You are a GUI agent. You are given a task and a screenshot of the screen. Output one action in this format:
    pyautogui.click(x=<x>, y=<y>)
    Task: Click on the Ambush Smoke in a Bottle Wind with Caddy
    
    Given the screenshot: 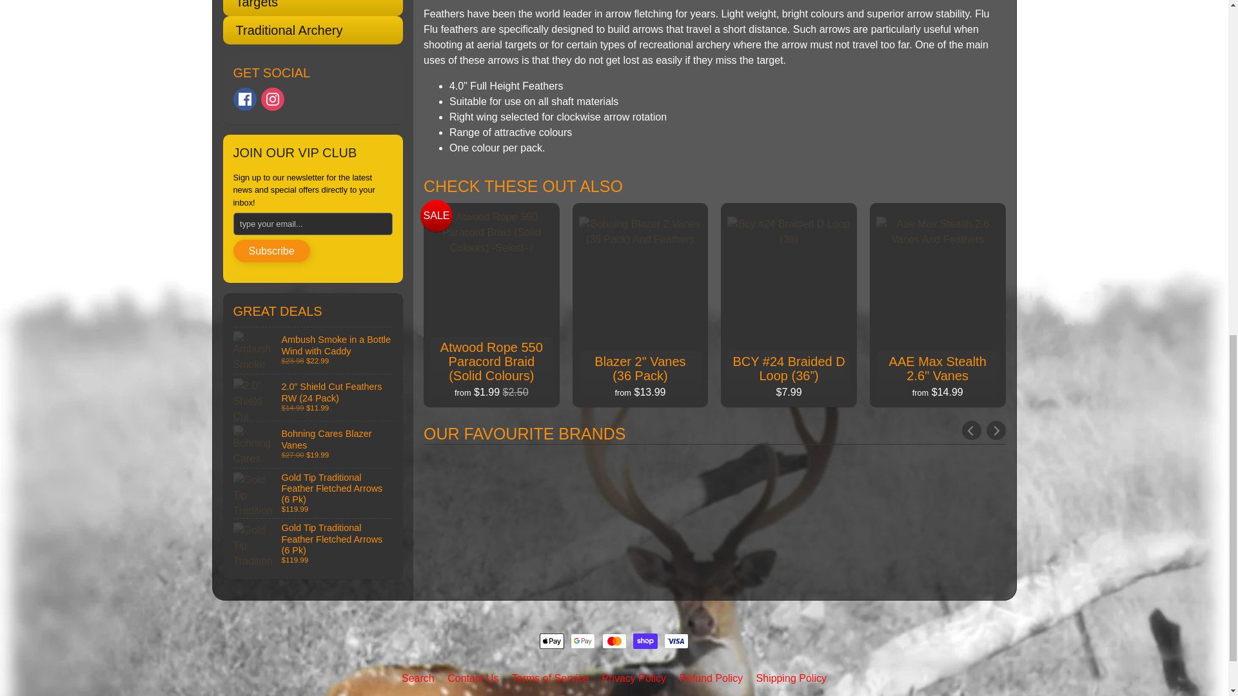 What is the action you would take?
    pyautogui.click(x=313, y=350)
    